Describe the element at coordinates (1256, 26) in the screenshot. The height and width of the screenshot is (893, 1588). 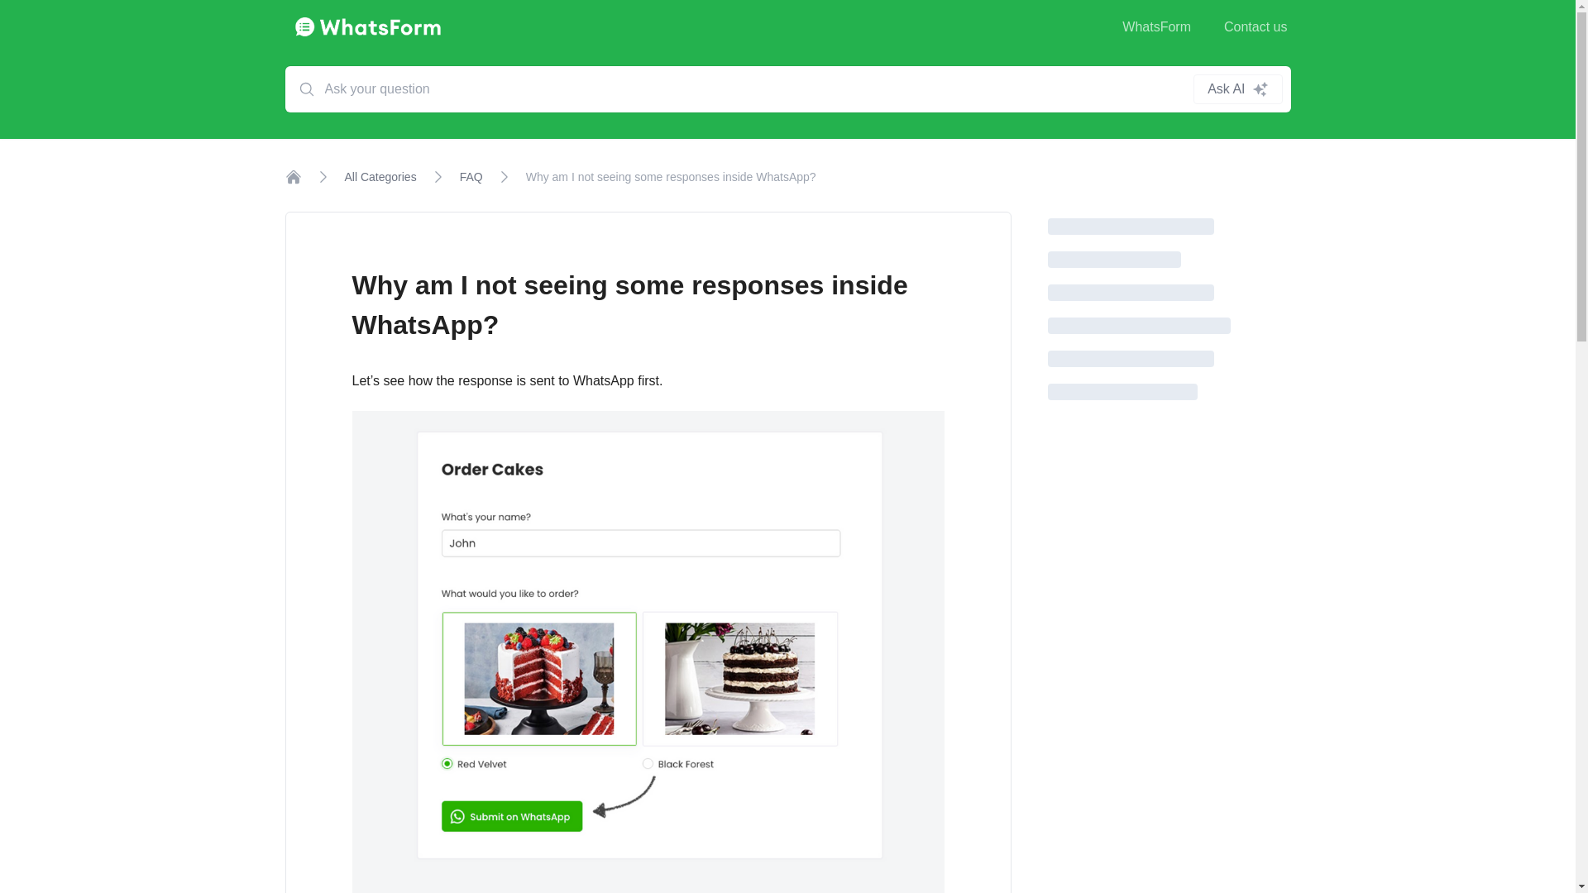
I see `Contact us` at that location.